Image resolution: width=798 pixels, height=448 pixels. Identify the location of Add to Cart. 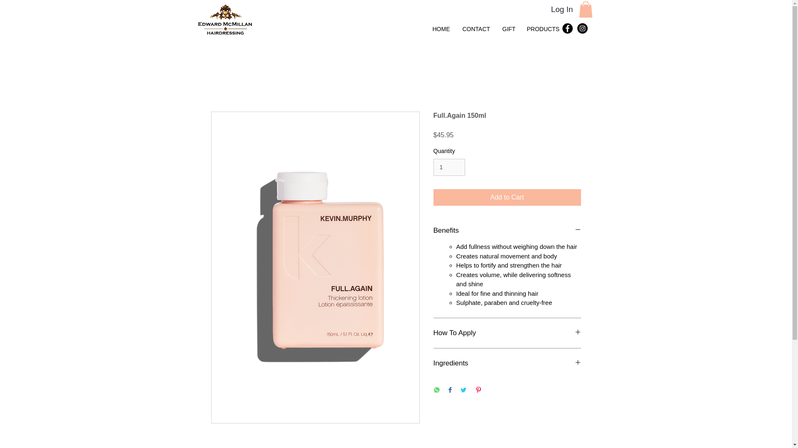
(507, 197).